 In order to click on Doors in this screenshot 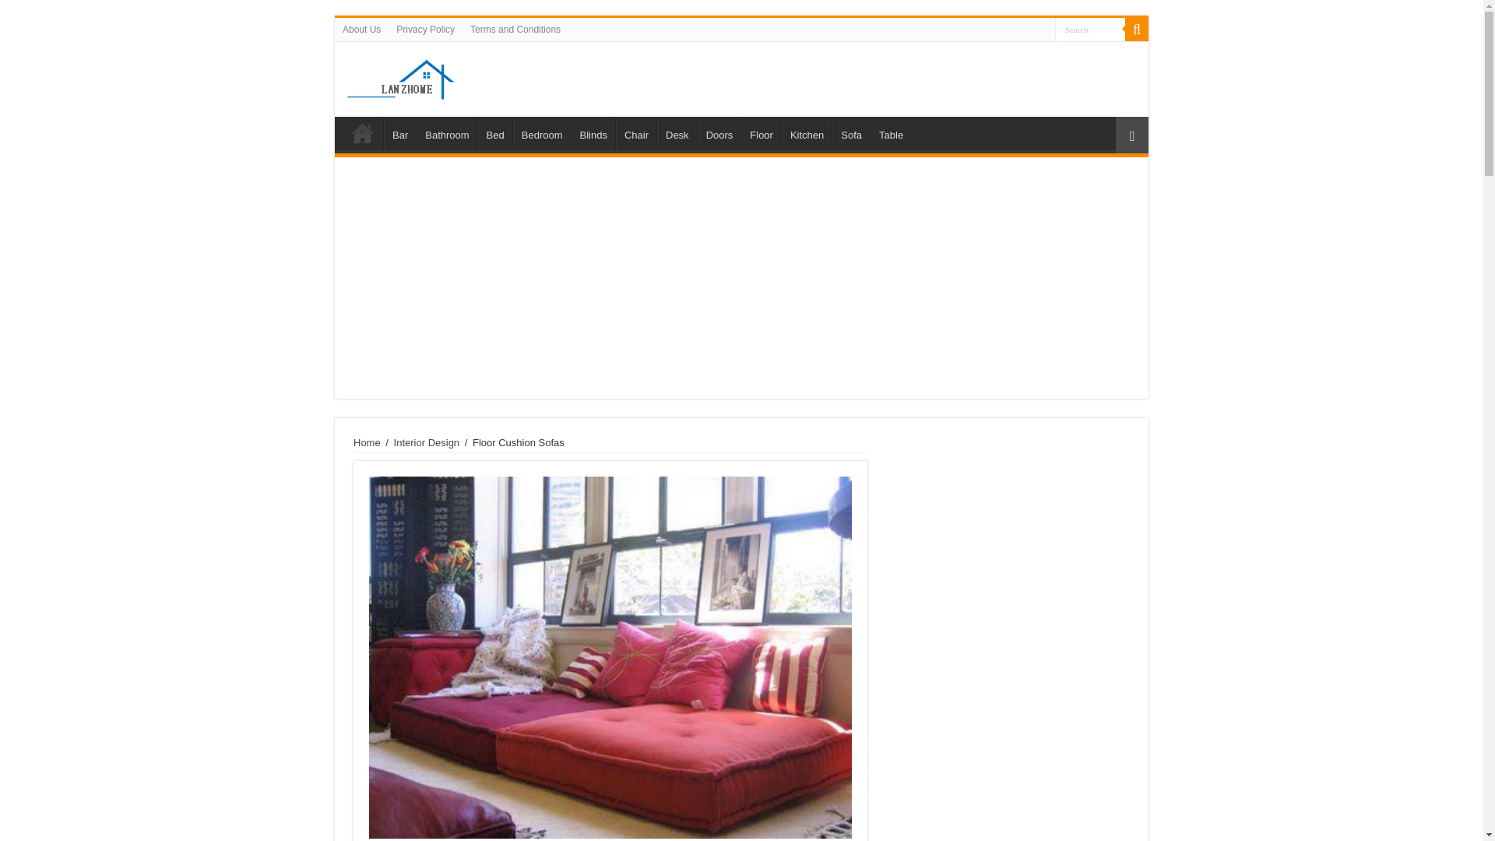, I will do `click(719, 133)`.